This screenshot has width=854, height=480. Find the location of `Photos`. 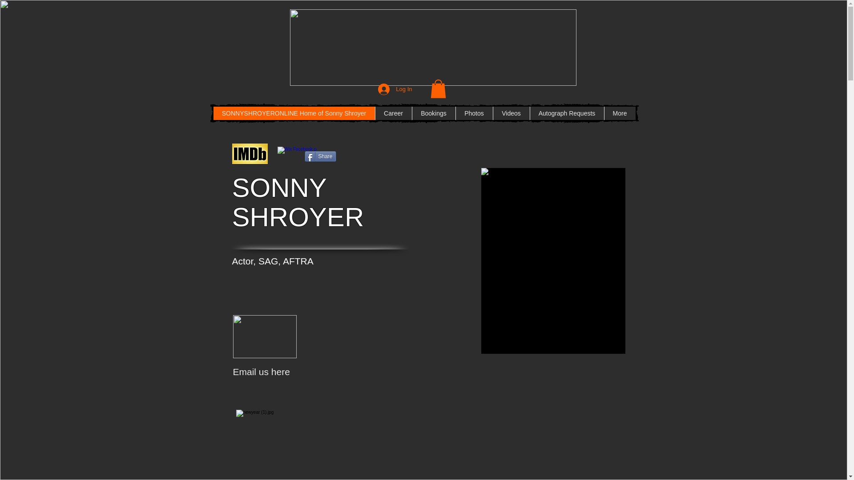

Photos is located at coordinates (474, 113).